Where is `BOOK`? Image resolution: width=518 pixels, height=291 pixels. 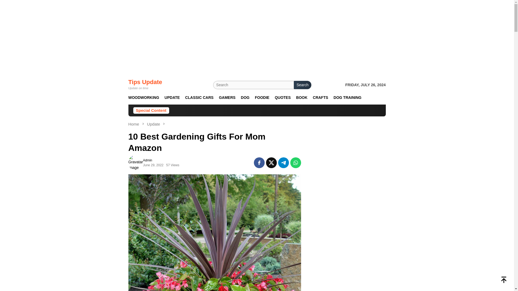
BOOK is located at coordinates (302, 98).